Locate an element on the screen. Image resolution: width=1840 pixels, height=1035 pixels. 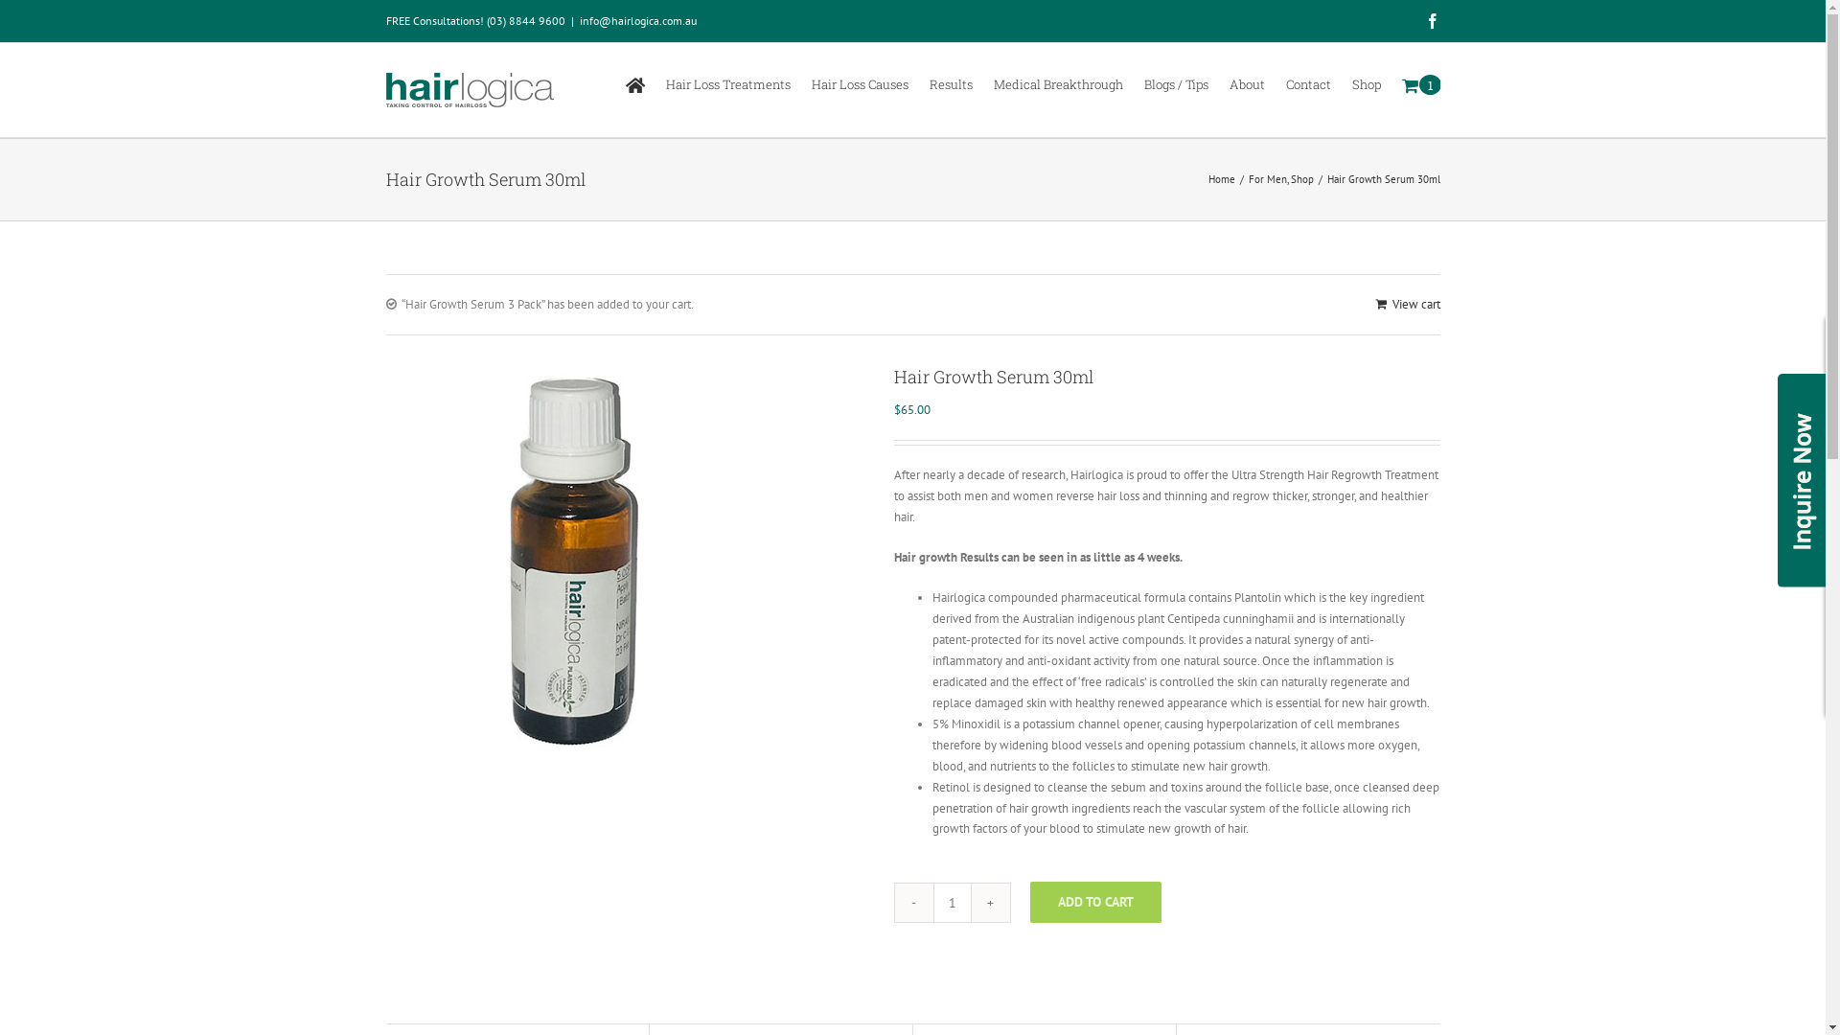
1 is located at coordinates (1410, 83).